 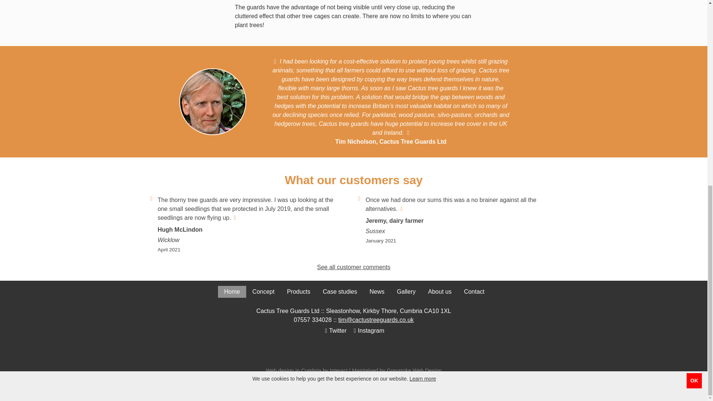 What do you see at coordinates (340, 292) in the screenshot?
I see `Case studies` at bounding box center [340, 292].